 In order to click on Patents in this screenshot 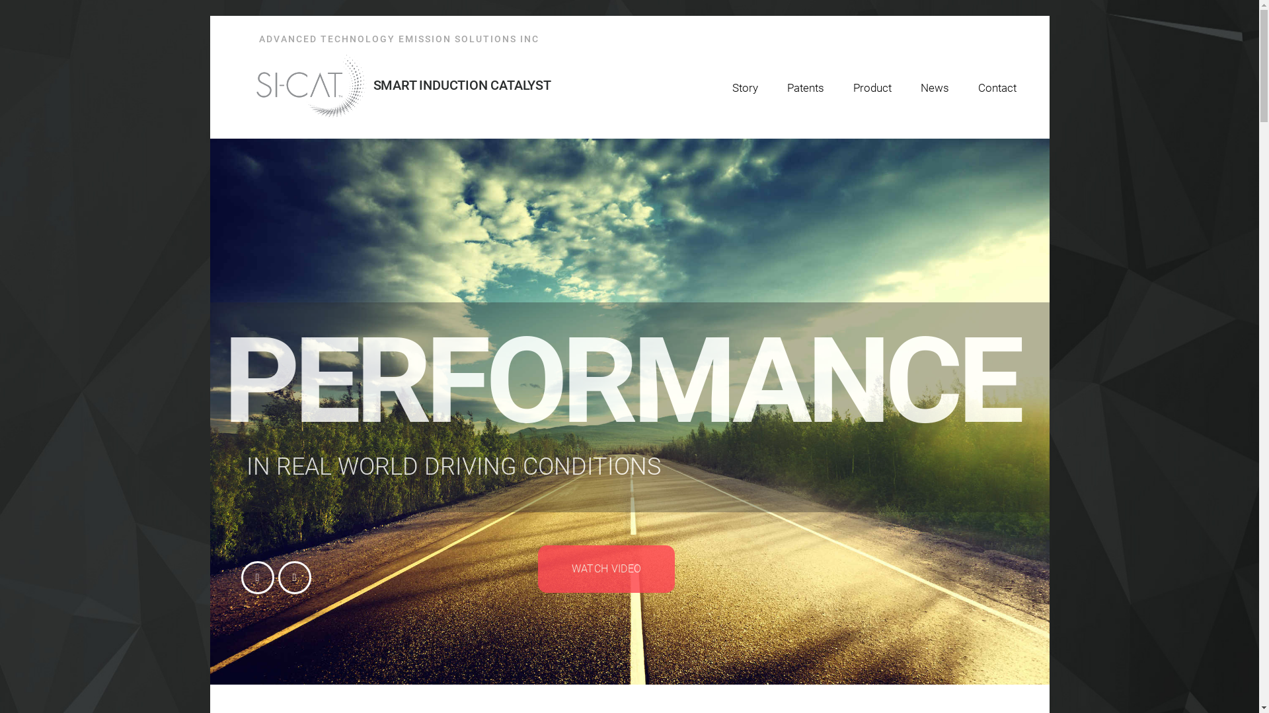, I will do `click(805, 88)`.